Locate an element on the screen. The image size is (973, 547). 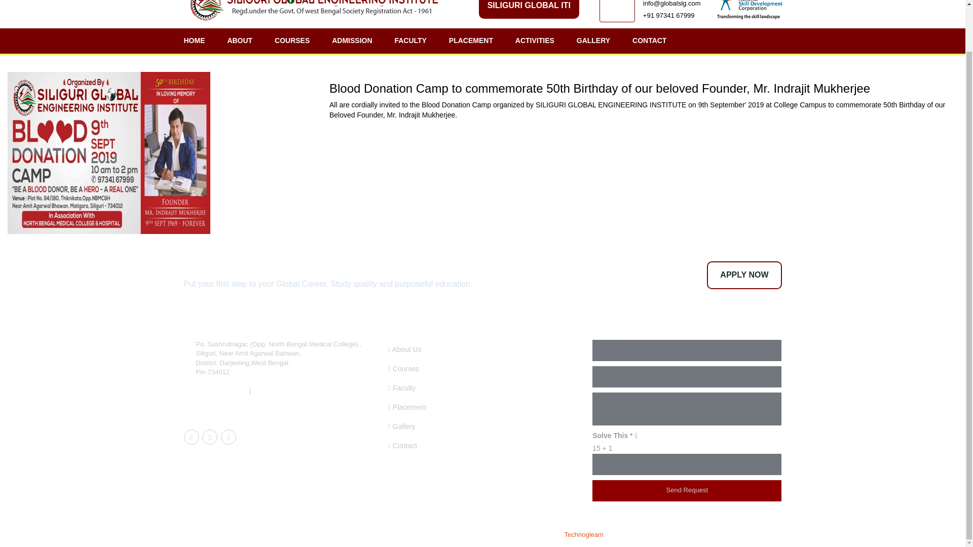
SILIGURI GLOBAL ITI is located at coordinates (529, 9).